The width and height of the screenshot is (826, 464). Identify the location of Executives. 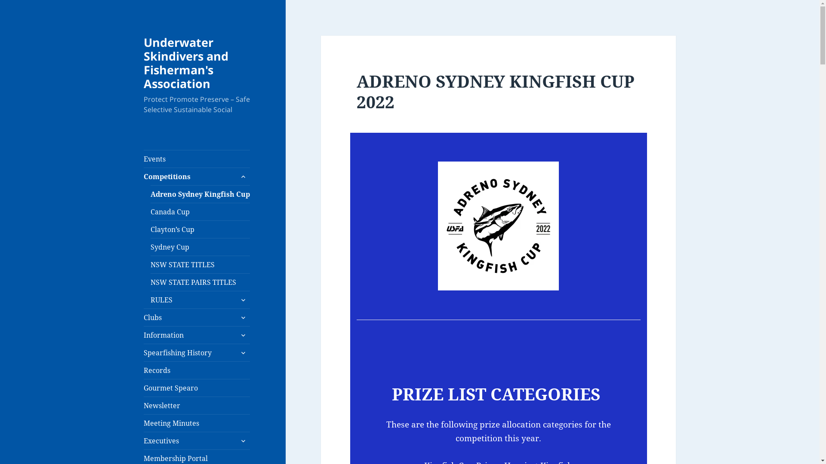
(197, 441).